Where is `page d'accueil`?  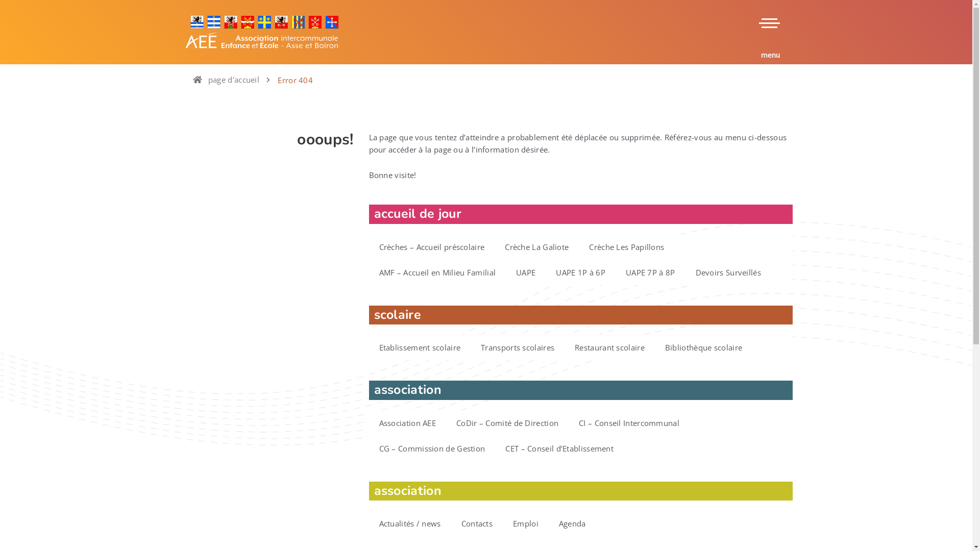
page d'accueil is located at coordinates (233, 80).